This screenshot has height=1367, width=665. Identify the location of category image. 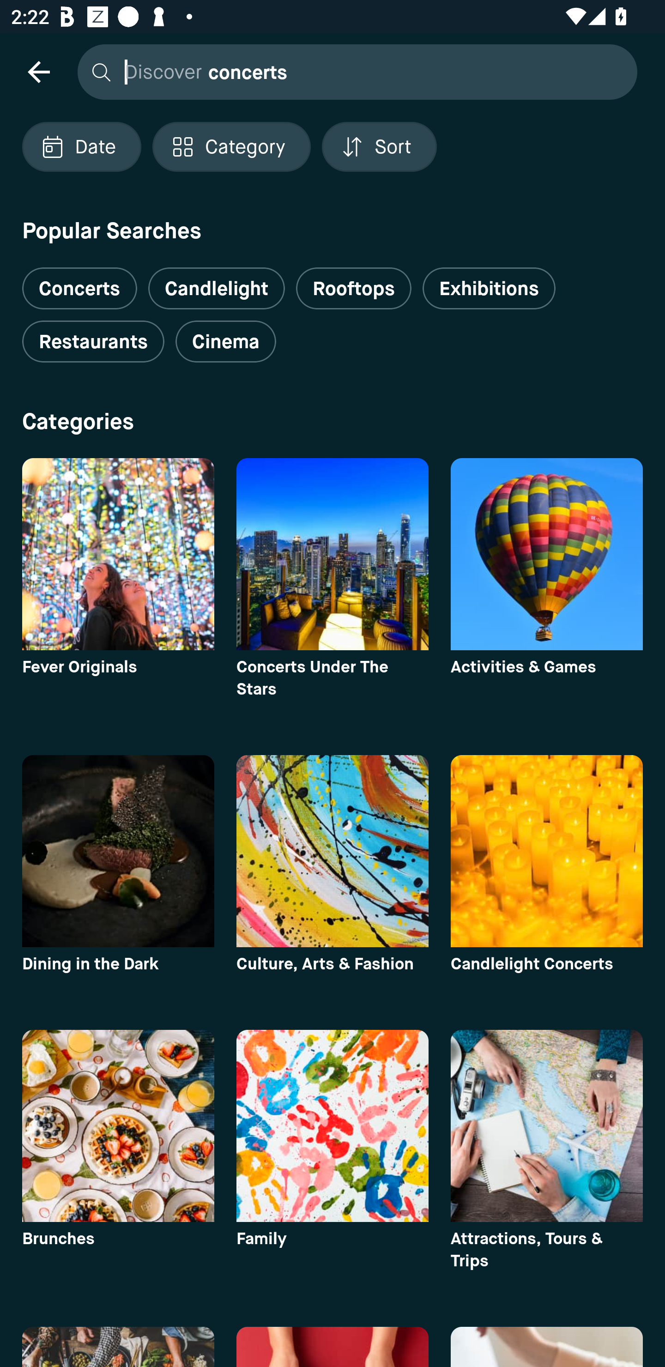
(547, 1125).